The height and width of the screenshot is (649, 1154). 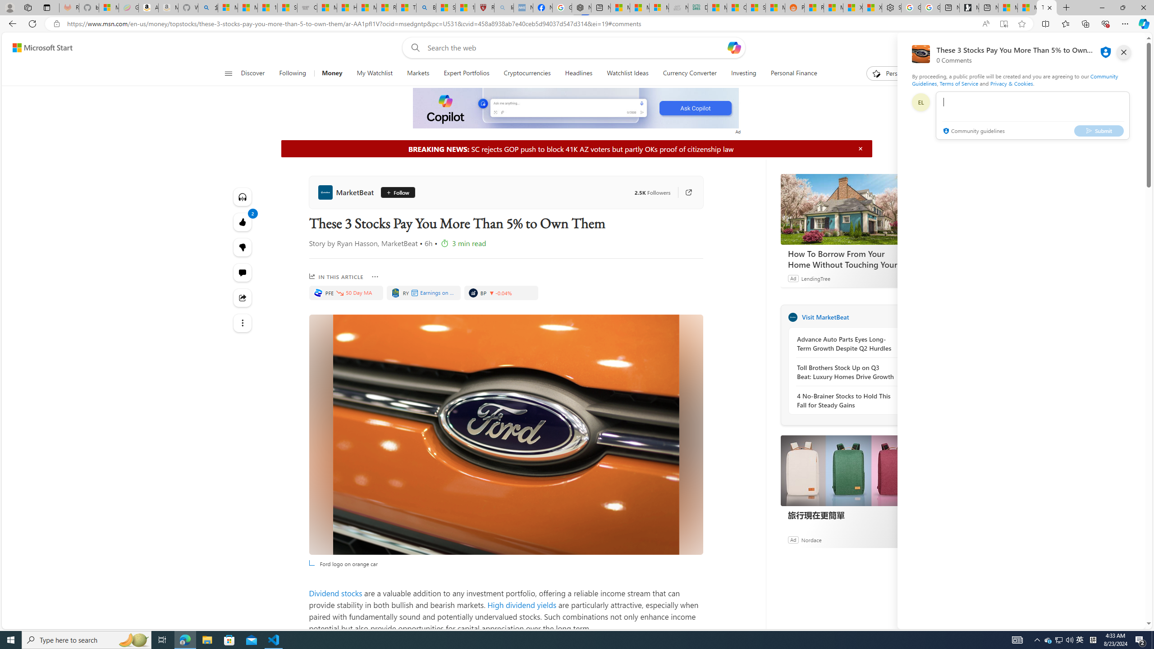 I want to click on High dividend yields, so click(x=521, y=605).